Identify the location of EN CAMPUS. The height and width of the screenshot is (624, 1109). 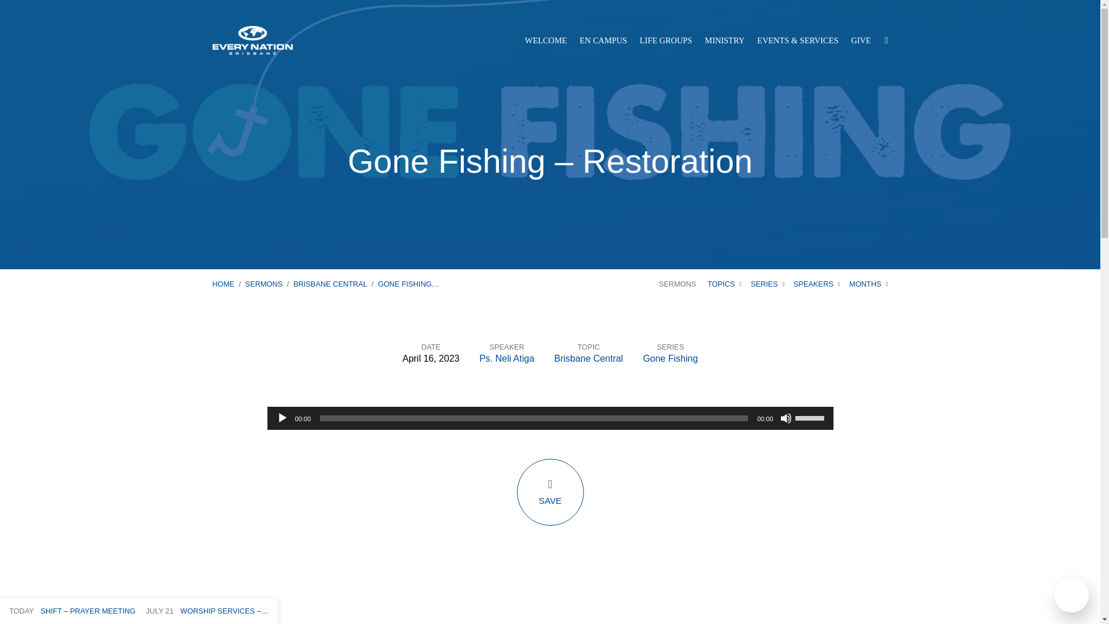
(604, 40).